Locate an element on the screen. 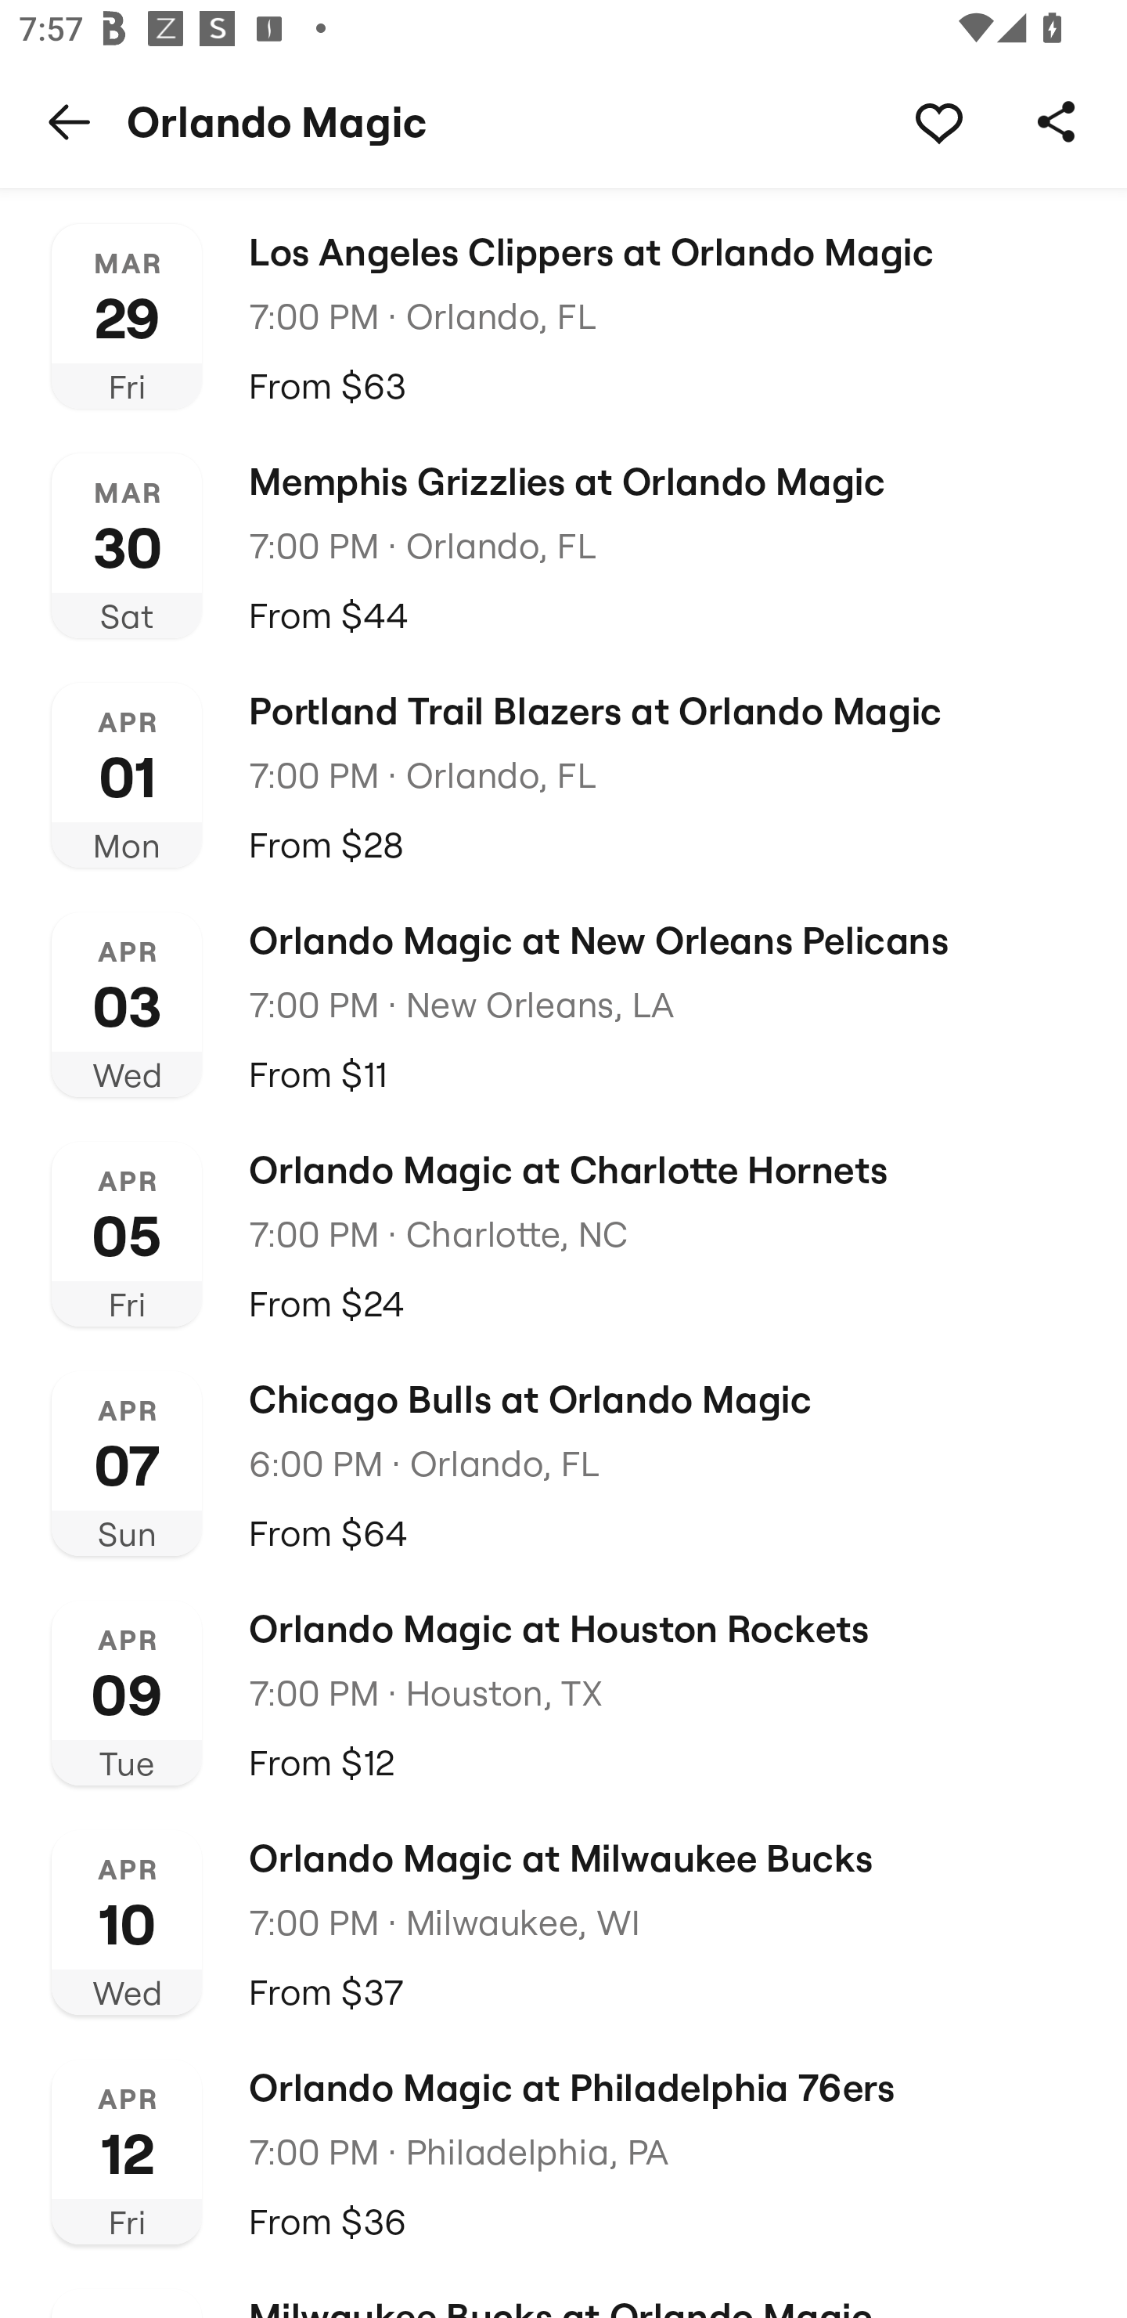 The image size is (1127, 2318). Track this performer is located at coordinates (938, 121).